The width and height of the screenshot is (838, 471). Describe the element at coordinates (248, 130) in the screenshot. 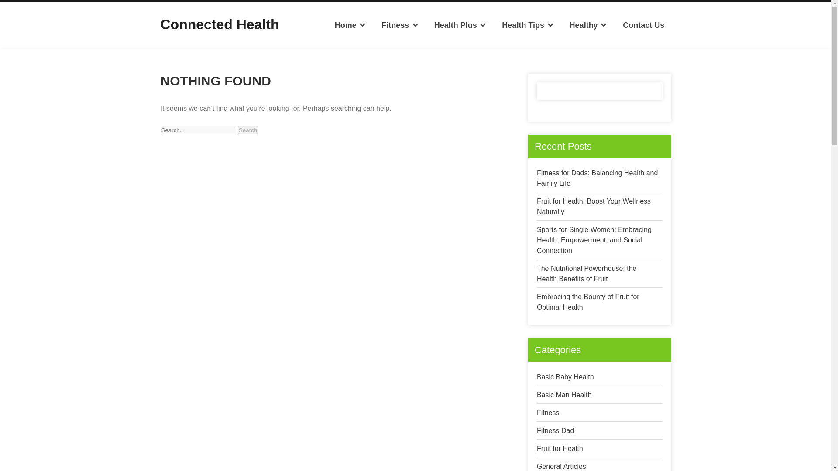

I see `Search` at that location.